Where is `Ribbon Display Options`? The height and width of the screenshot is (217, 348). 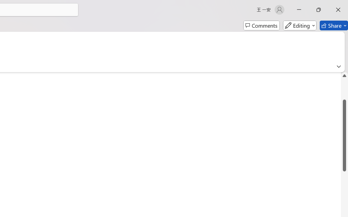
Ribbon Display Options is located at coordinates (339, 66).